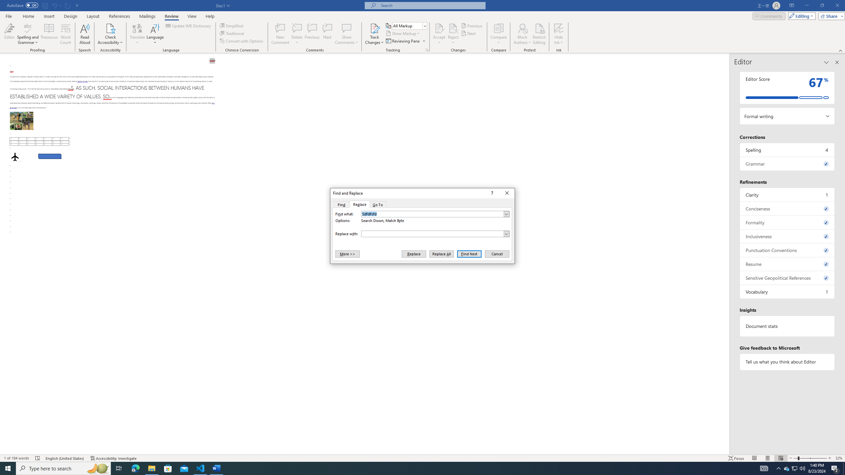 This screenshot has height=475, width=845. I want to click on Delete, so click(297, 28).